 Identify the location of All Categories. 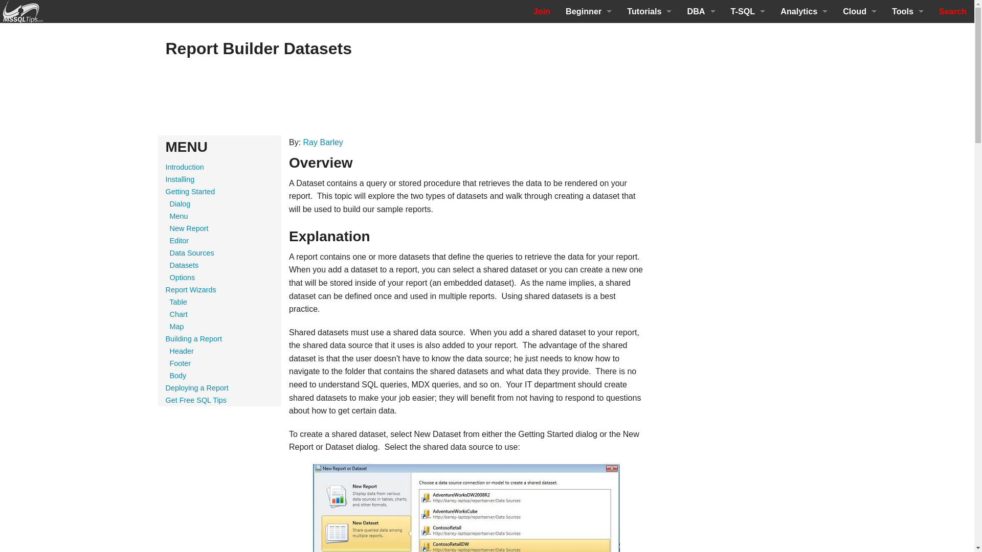
(701, 287).